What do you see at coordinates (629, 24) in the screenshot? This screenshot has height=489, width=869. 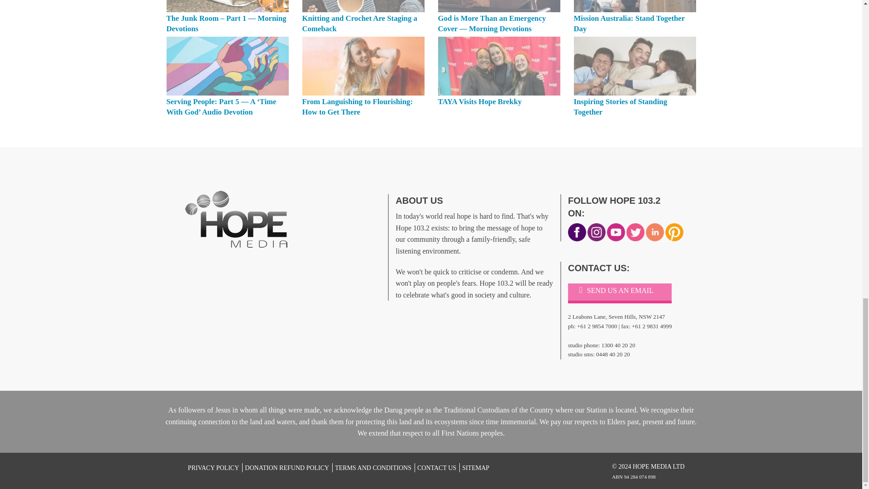 I see `Mission Australia: Stand Together Day` at bounding box center [629, 24].